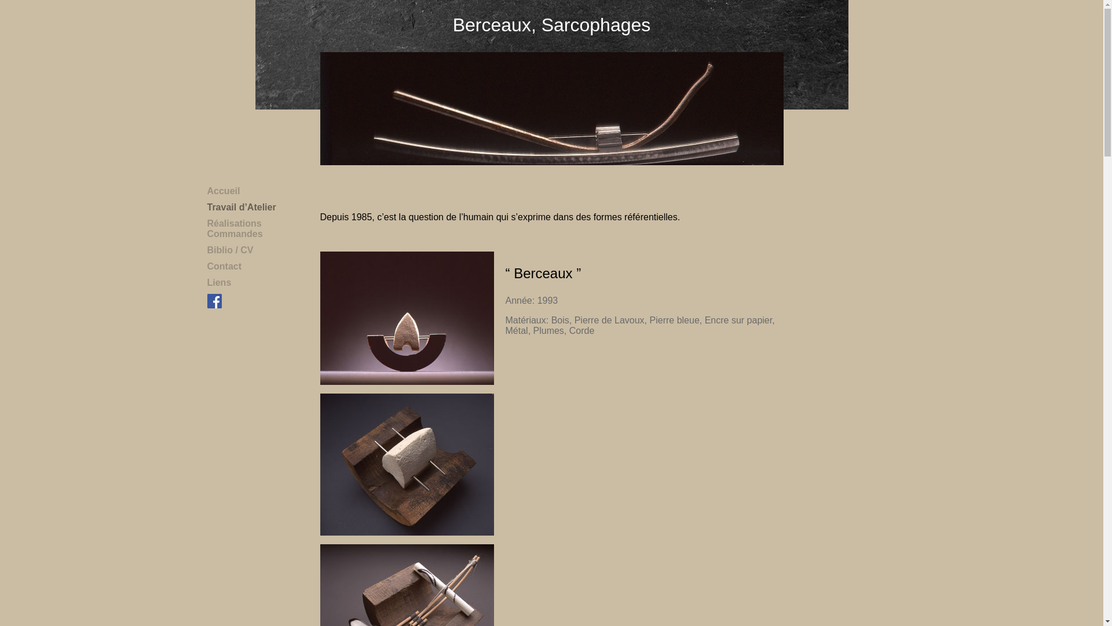 The image size is (1112, 626). Describe the element at coordinates (220, 283) in the screenshot. I see `Liens` at that location.